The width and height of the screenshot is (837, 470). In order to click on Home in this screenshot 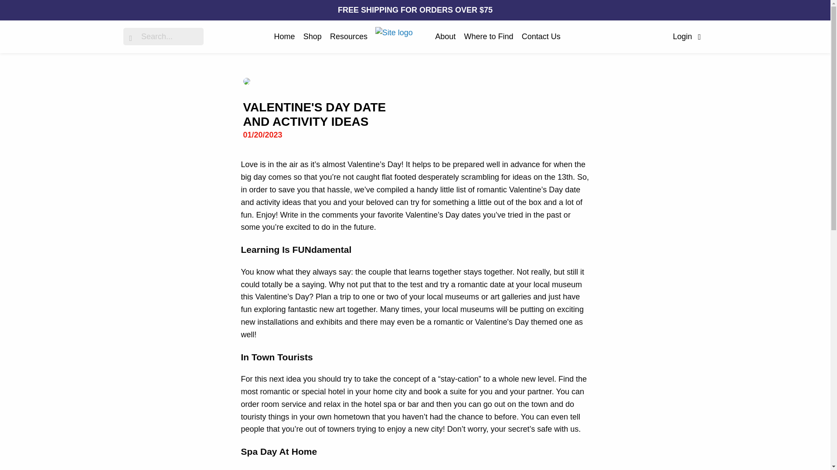, I will do `click(285, 36)`.